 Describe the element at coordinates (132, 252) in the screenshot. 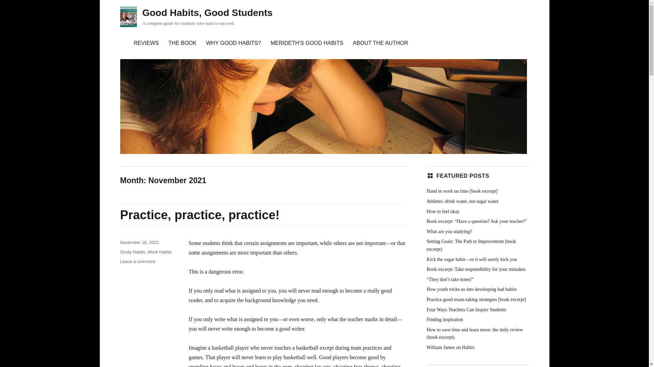

I see `Study Habits` at that location.